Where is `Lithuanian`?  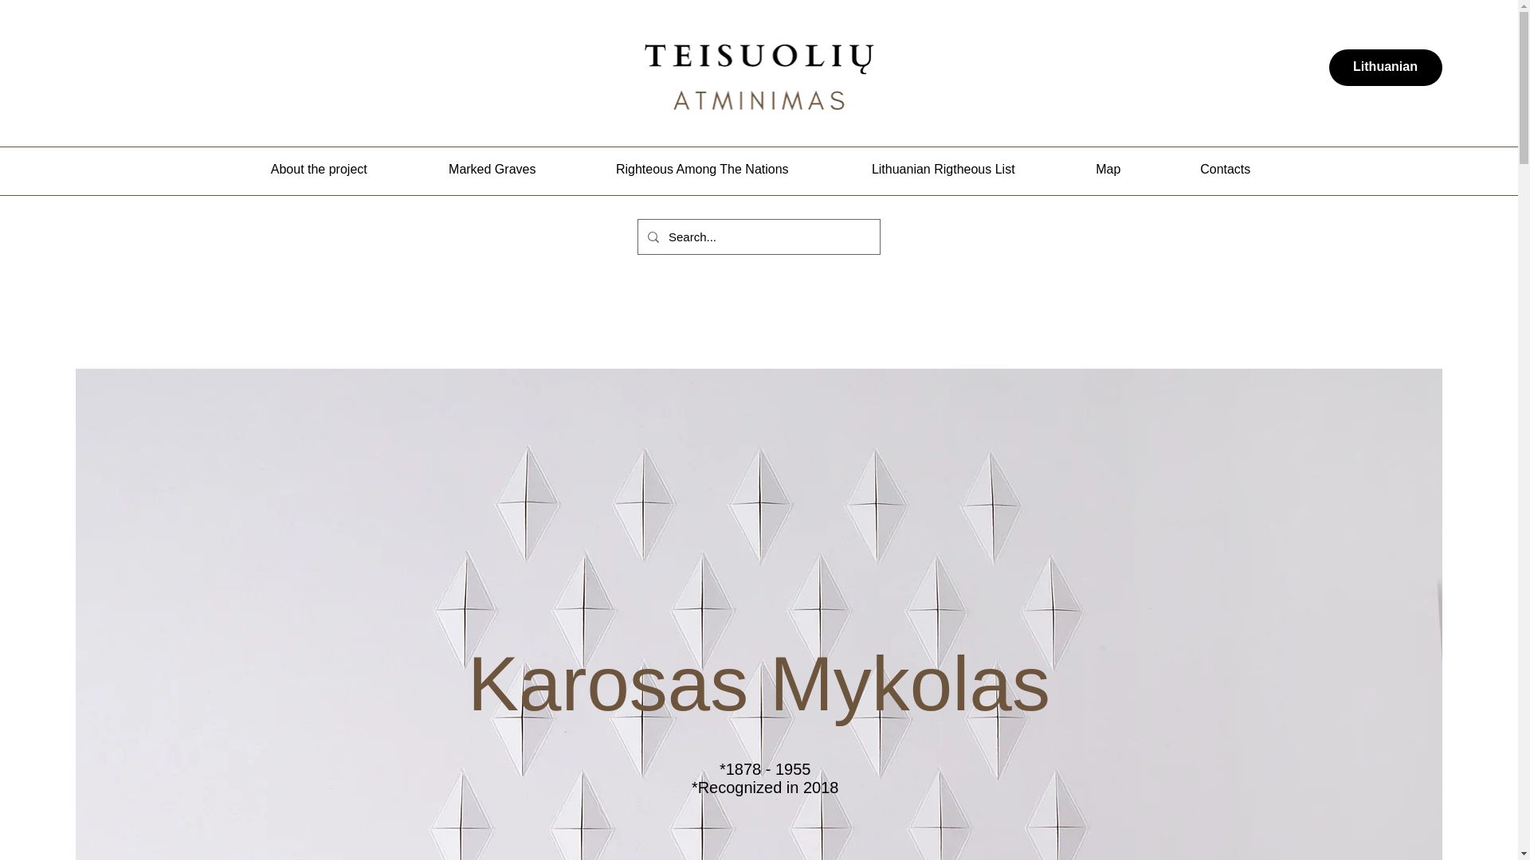
Lithuanian is located at coordinates (1386, 67).